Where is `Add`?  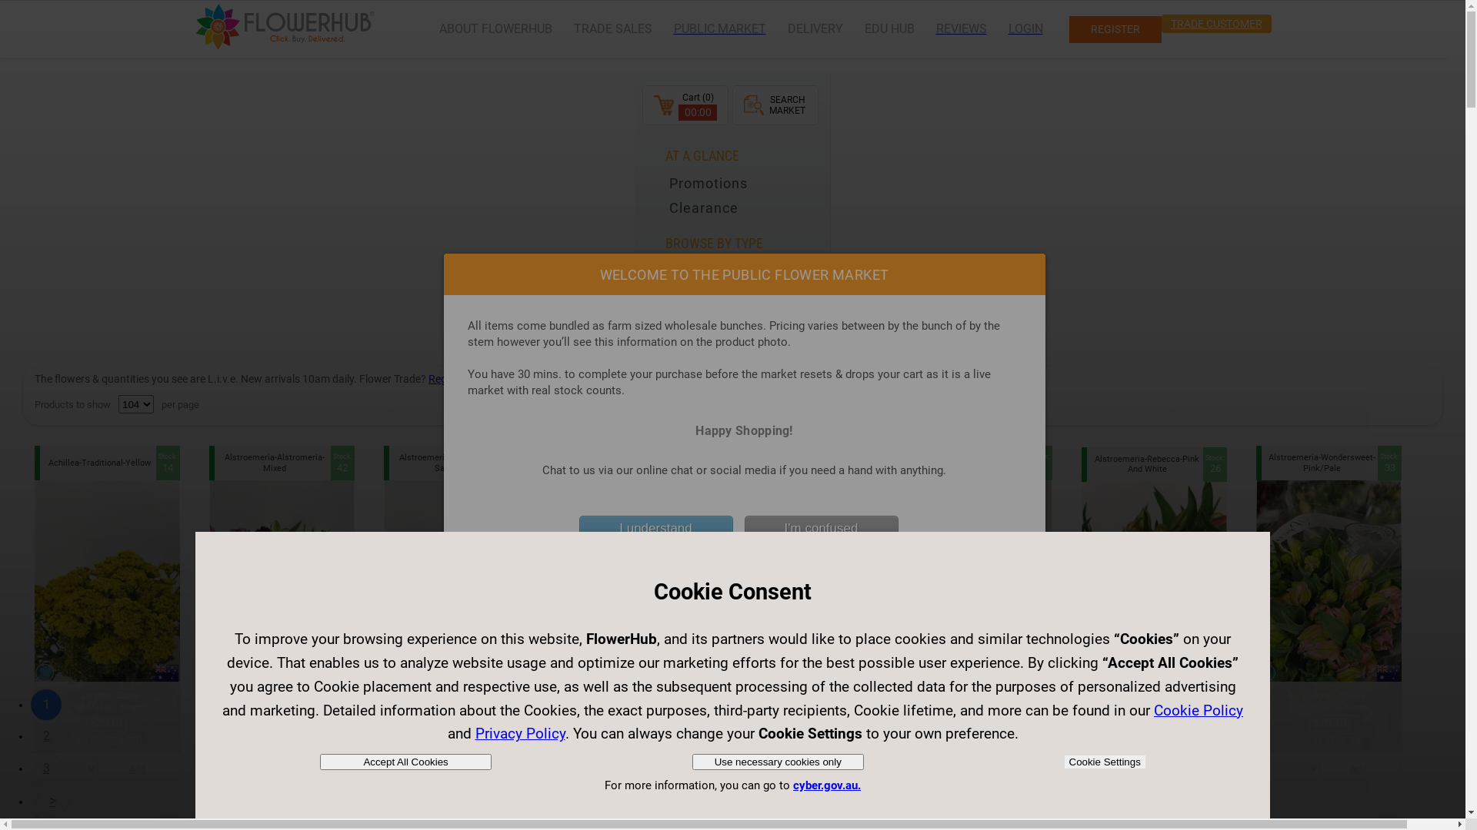
Add is located at coordinates (662, 769).